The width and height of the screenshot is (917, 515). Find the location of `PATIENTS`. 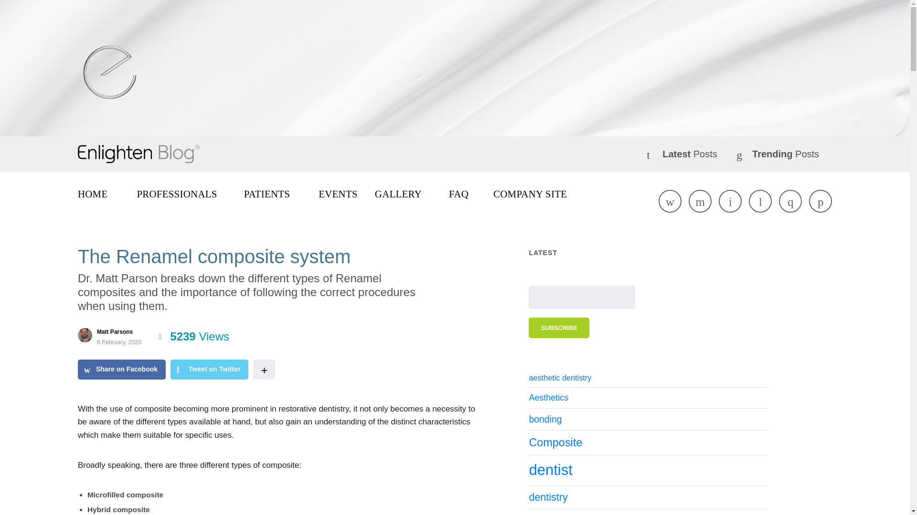

PATIENTS is located at coordinates (267, 195).